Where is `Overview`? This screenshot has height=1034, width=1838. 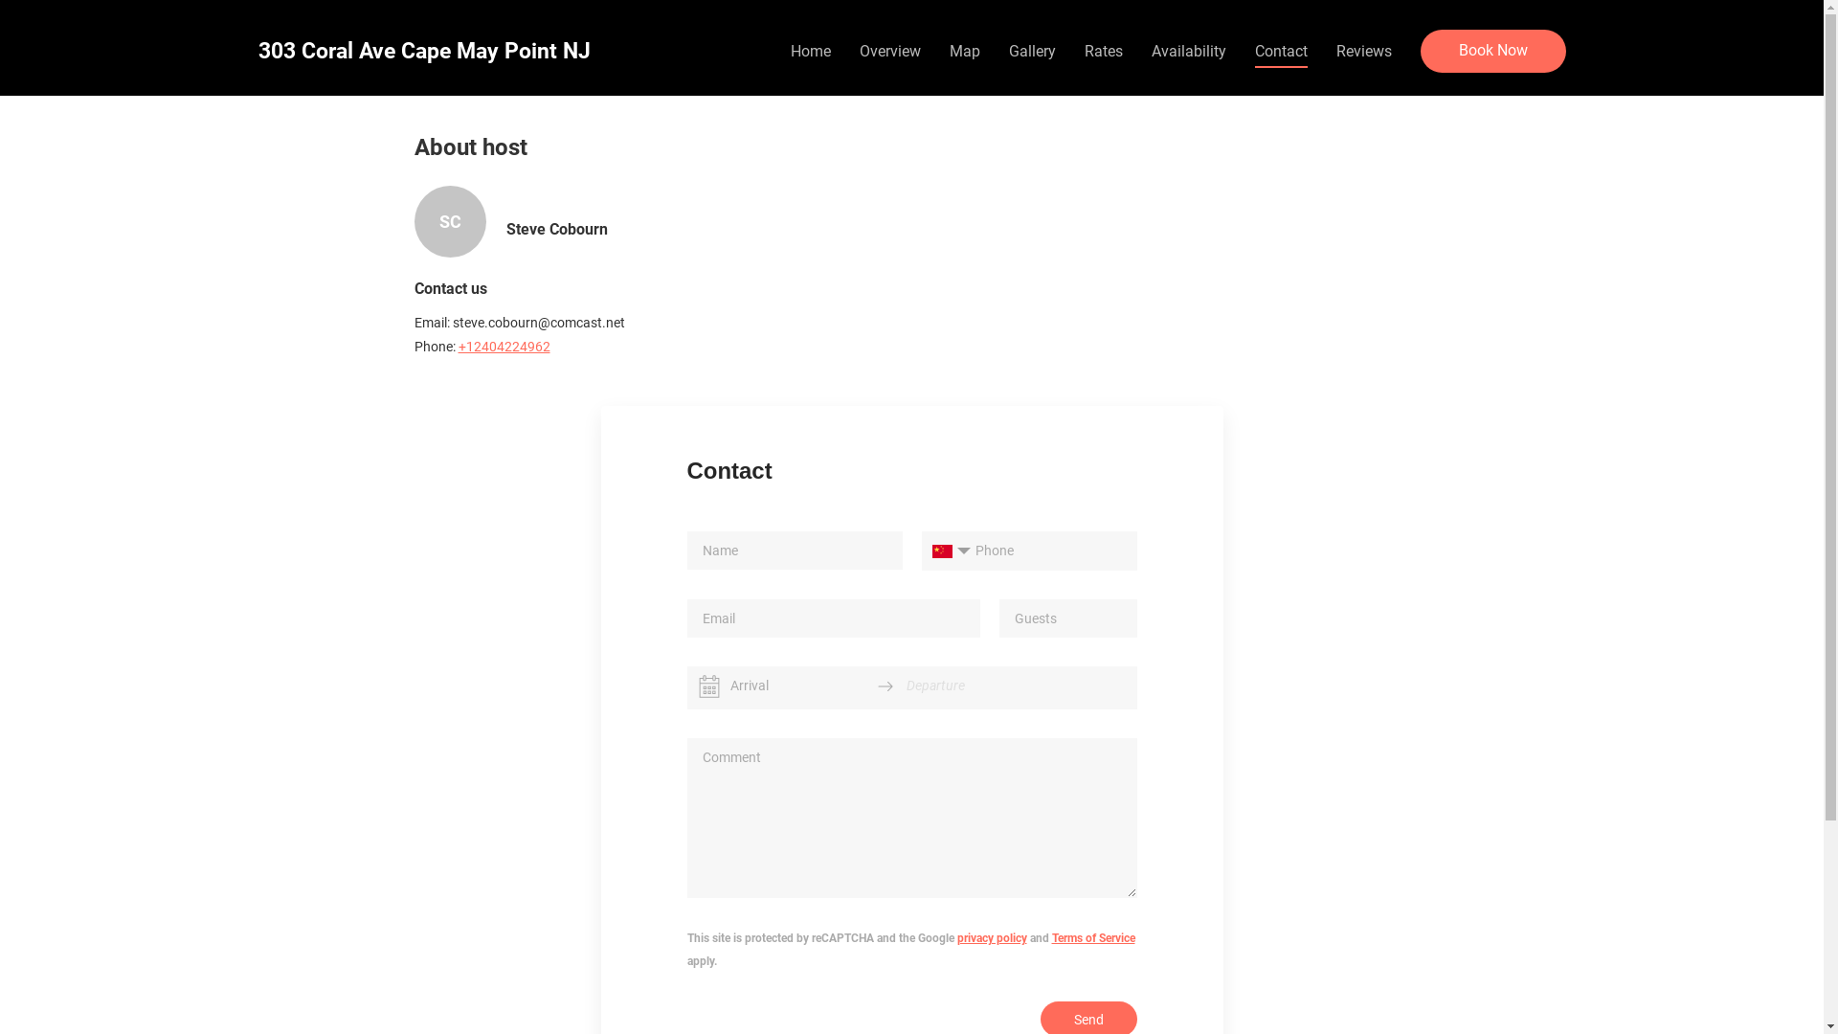 Overview is located at coordinates (890, 51).